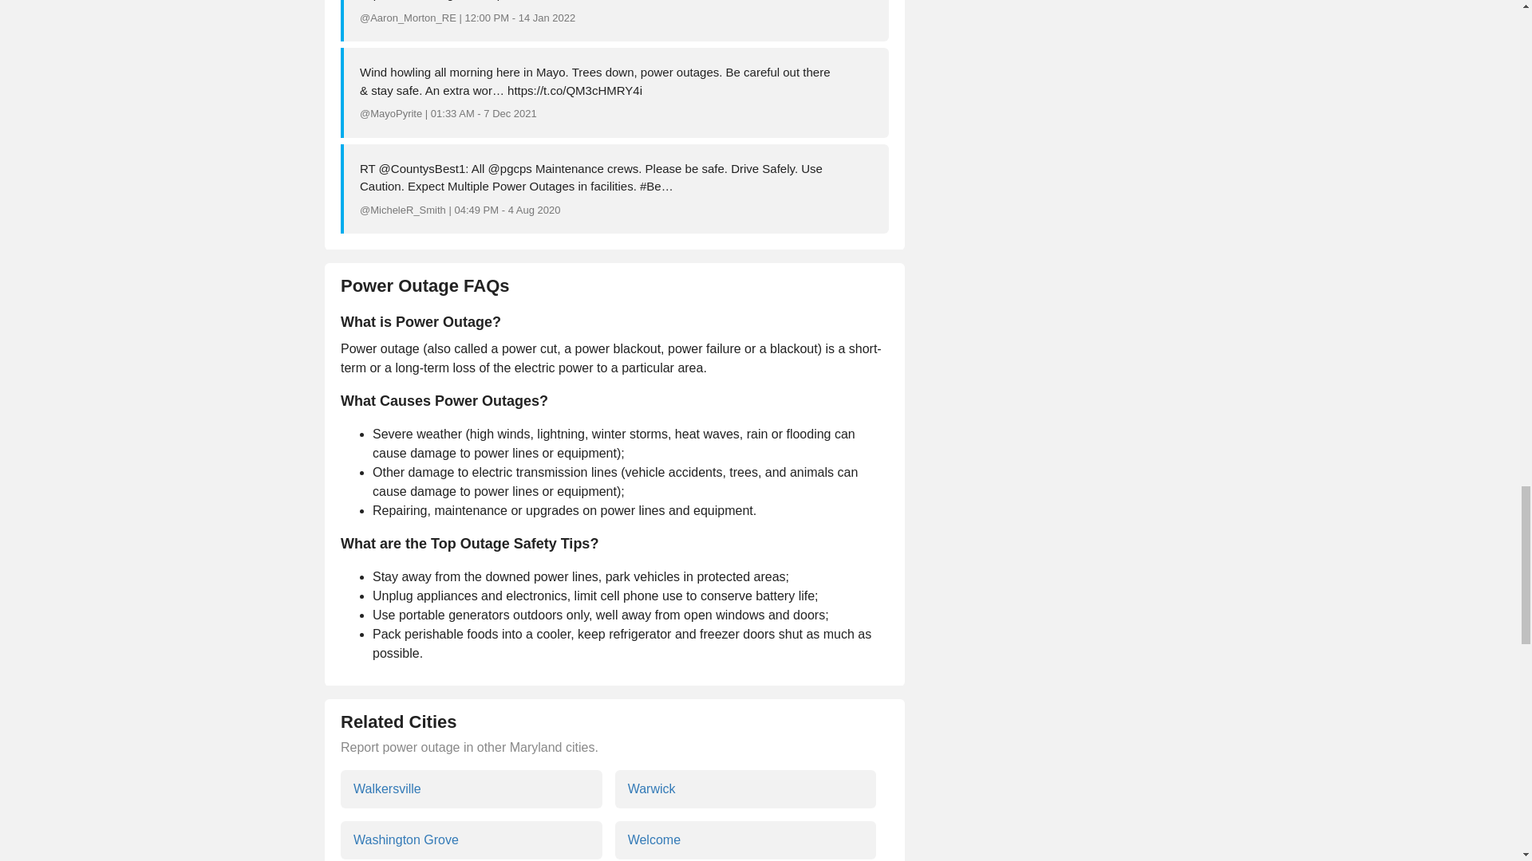 The image size is (1532, 861). Describe the element at coordinates (745, 789) in the screenshot. I see `Warwick` at that location.